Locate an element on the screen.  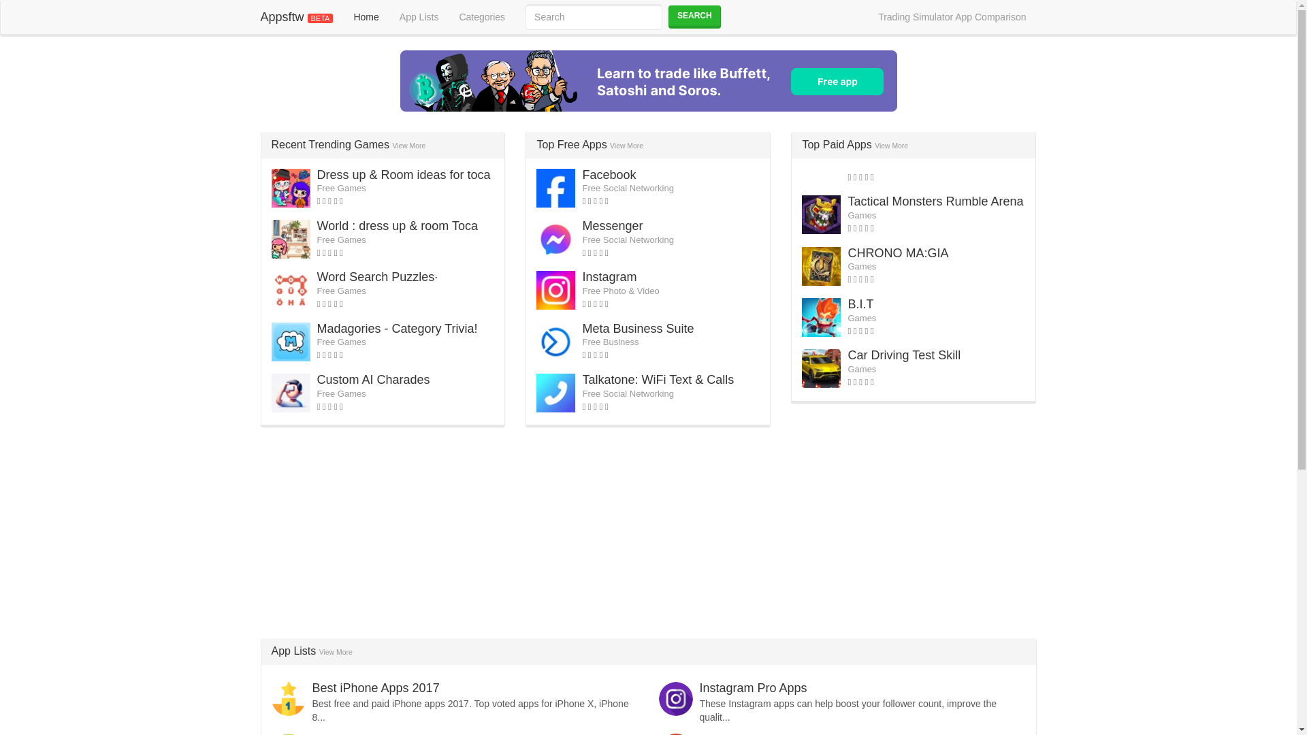
Instagram is located at coordinates (609, 276).